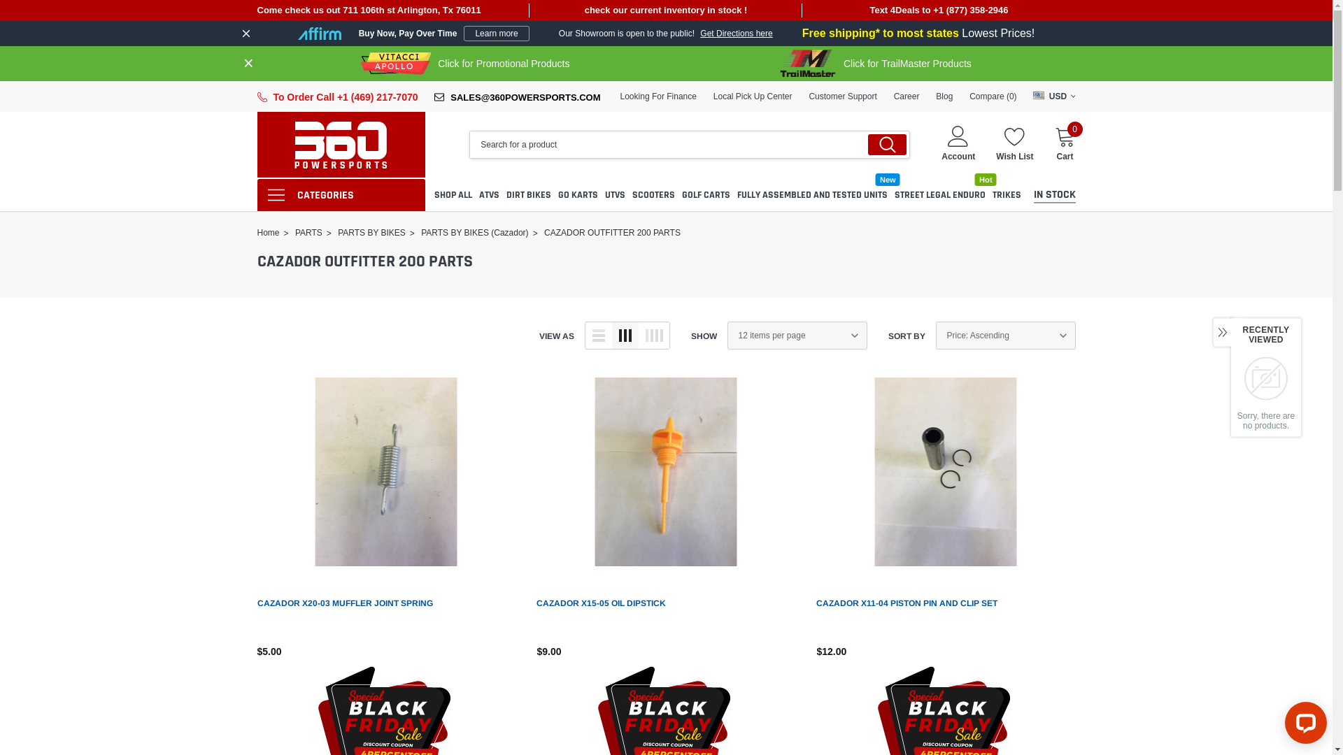 The height and width of the screenshot is (755, 1343). What do you see at coordinates (958, 157) in the screenshot?
I see `Account` at bounding box center [958, 157].